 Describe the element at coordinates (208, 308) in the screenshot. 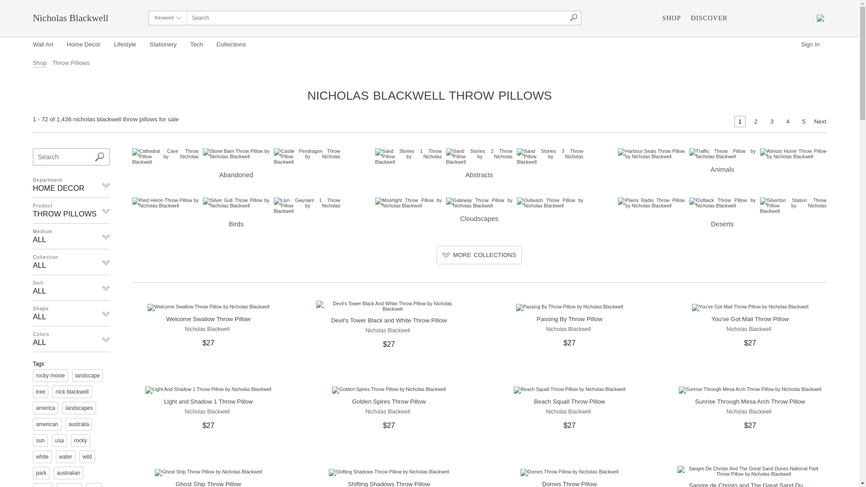

I see `Welcome Swallow Throw Pillow by Nicholas Blackwell` at that location.